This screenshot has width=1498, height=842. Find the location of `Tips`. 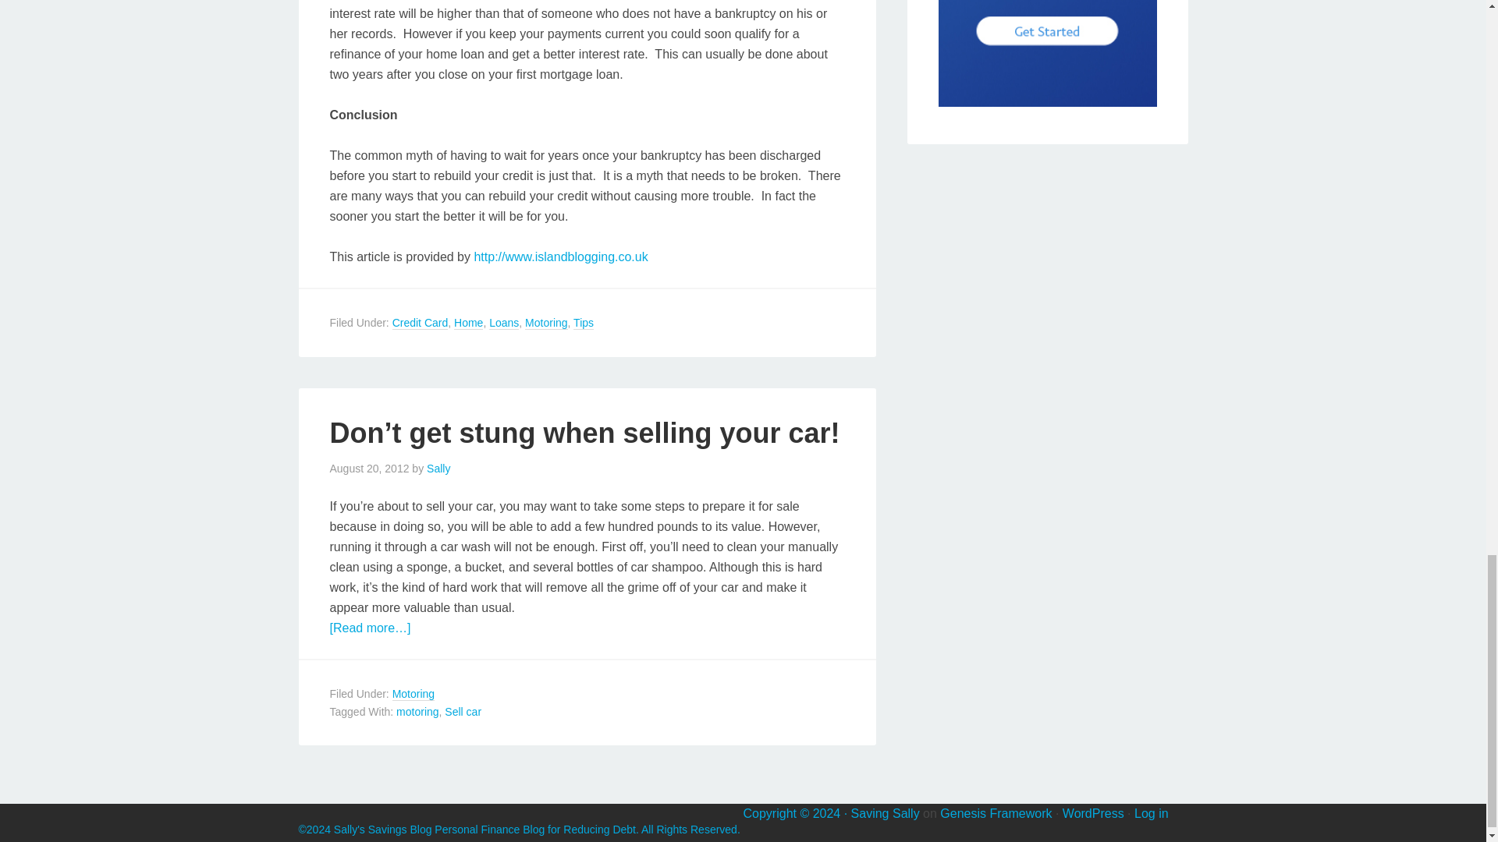

Tips is located at coordinates (584, 323).